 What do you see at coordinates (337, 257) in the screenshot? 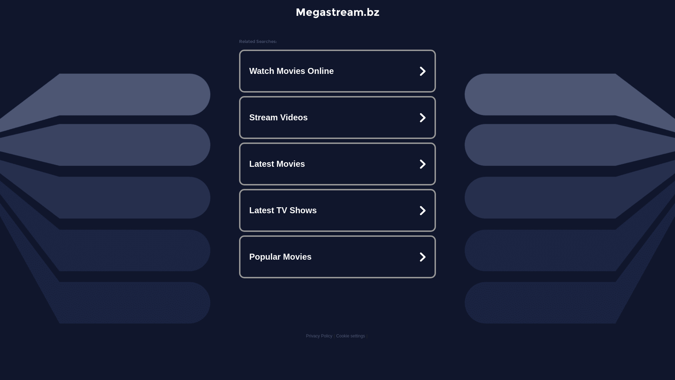
I see `Popular Movies` at bounding box center [337, 257].